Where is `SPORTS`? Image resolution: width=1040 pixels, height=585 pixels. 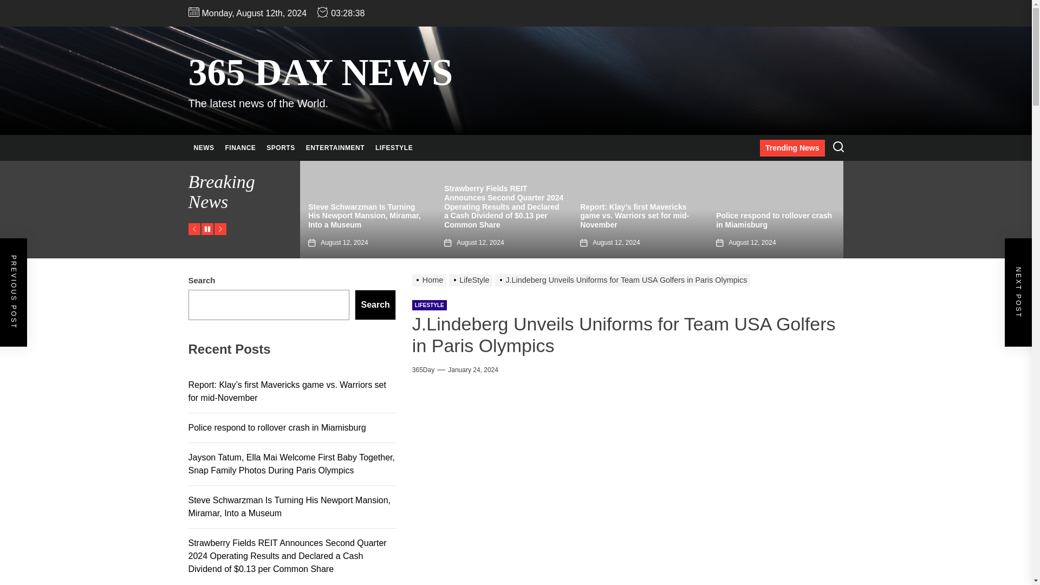
SPORTS is located at coordinates (281, 148).